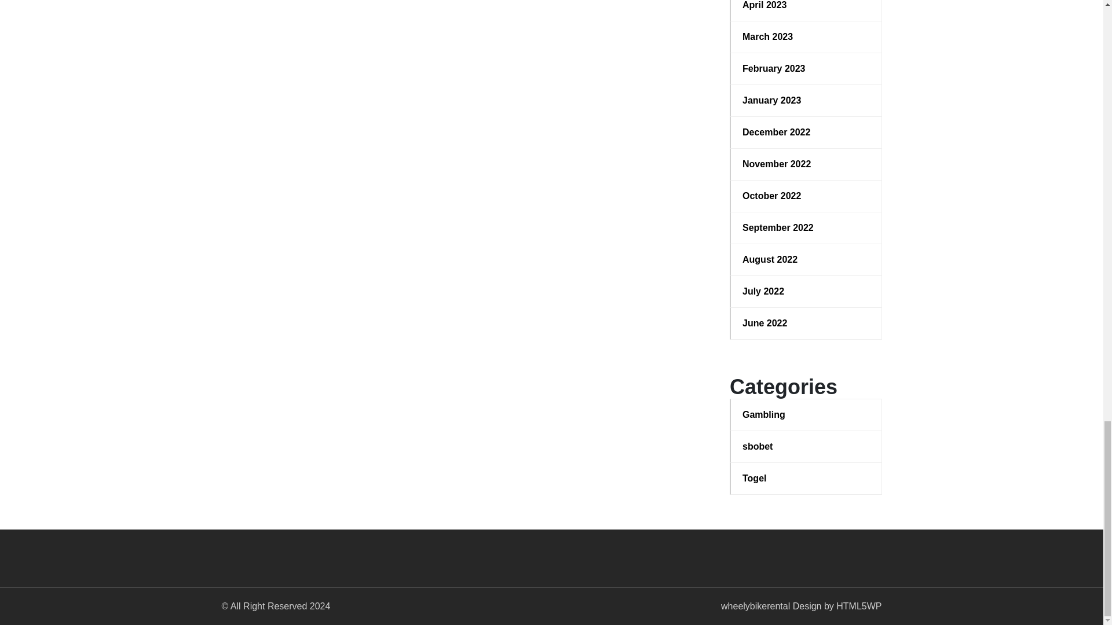  What do you see at coordinates (806, 132) in the screenshot?
I see `December 2022` at bounding box center [806, 132].